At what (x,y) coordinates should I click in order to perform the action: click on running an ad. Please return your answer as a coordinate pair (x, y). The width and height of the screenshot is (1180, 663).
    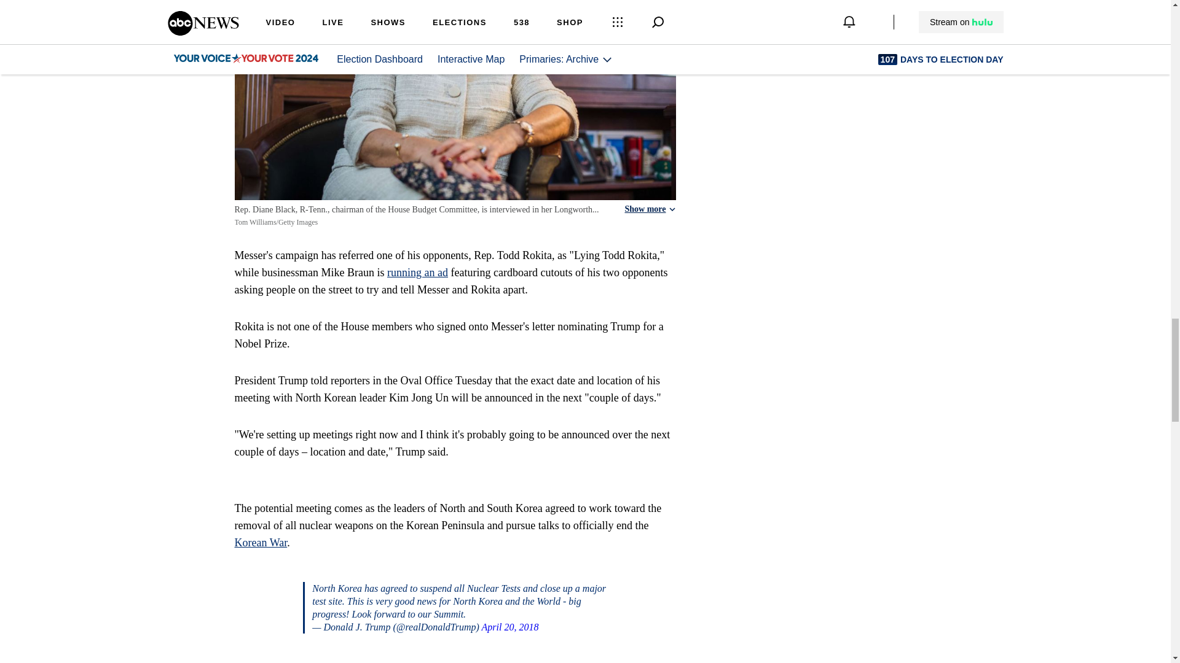
    Looking at the image, I should click on (417, 273).